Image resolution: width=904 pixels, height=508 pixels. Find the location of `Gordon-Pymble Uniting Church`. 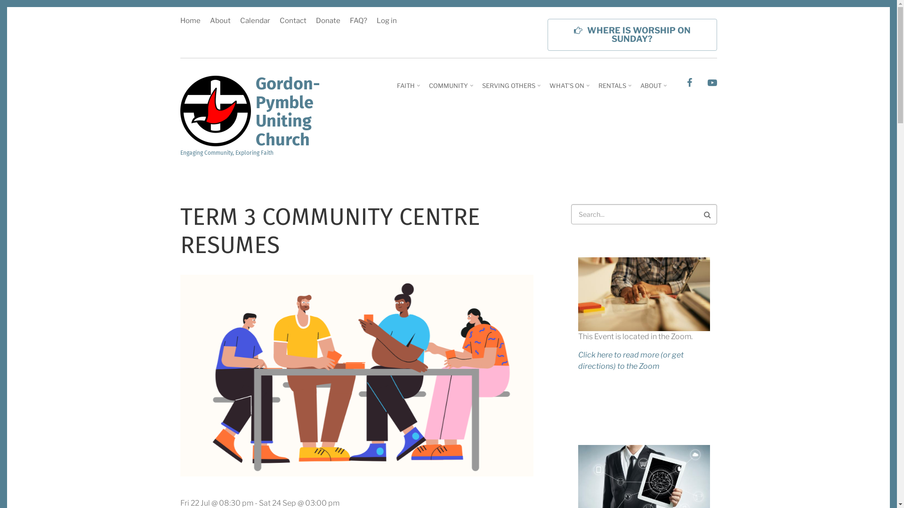

Gordon-Pymble Uniting Church is located at coordinates (287, 113).